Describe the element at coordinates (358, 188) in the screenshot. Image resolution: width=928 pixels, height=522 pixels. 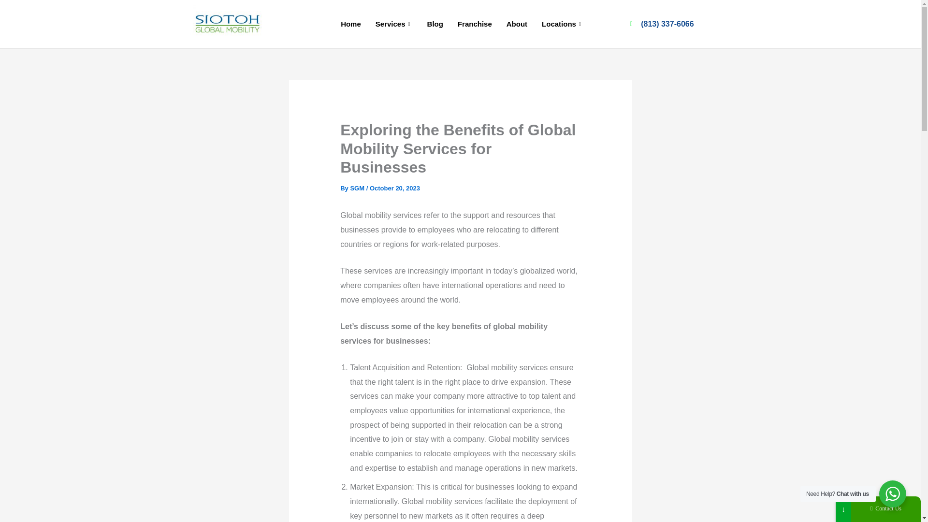
I see `View all posts by SGM` at that location.